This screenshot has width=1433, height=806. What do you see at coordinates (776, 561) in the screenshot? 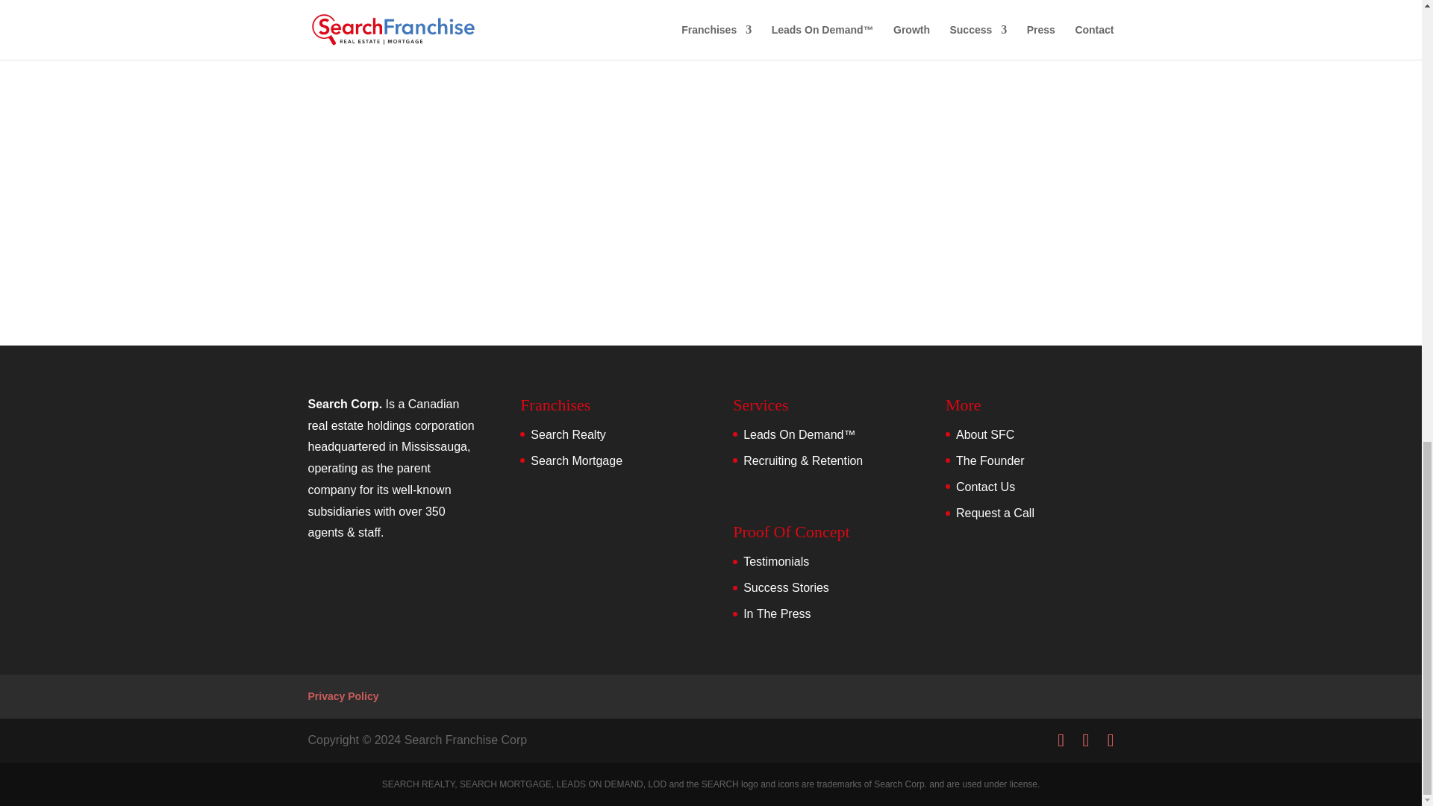
I see `Testimonials` at bounding box center [776, 561].